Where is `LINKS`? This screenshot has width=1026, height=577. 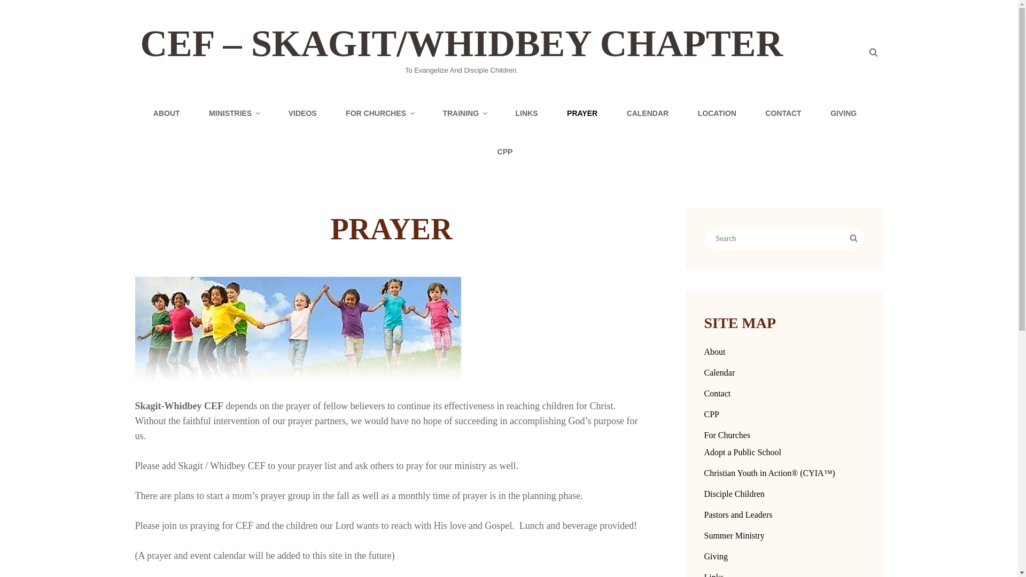 LINKS is located at coordinates (527, 113).